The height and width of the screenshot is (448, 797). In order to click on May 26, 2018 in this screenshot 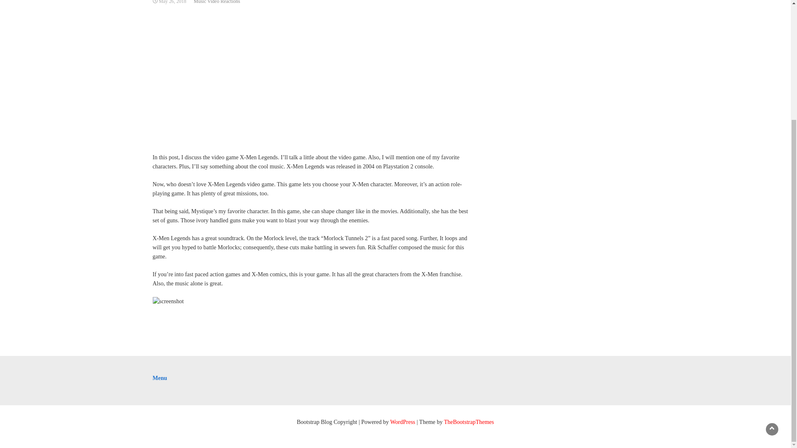, I will do `click(172, 2)`.